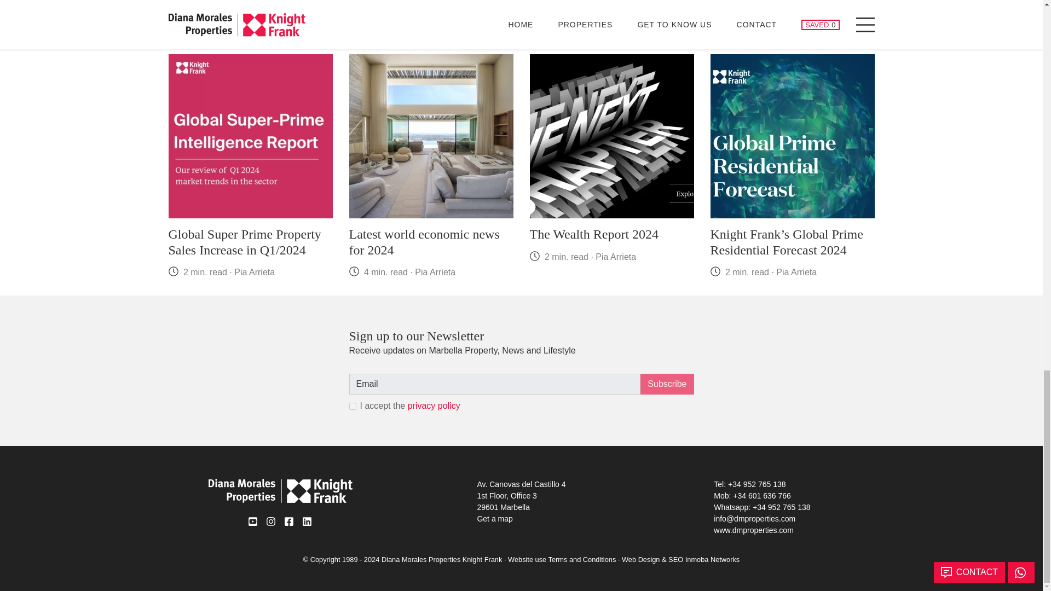 The height and width of the screenshot is (591, 1051). I want to click on Subscribe, so click(667, 384).